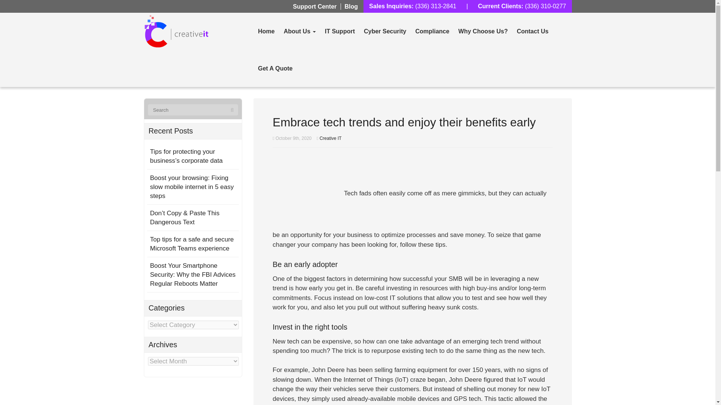  Describe the element at coordinates (232, 110) in the screenshot. I see `Search` at that location.